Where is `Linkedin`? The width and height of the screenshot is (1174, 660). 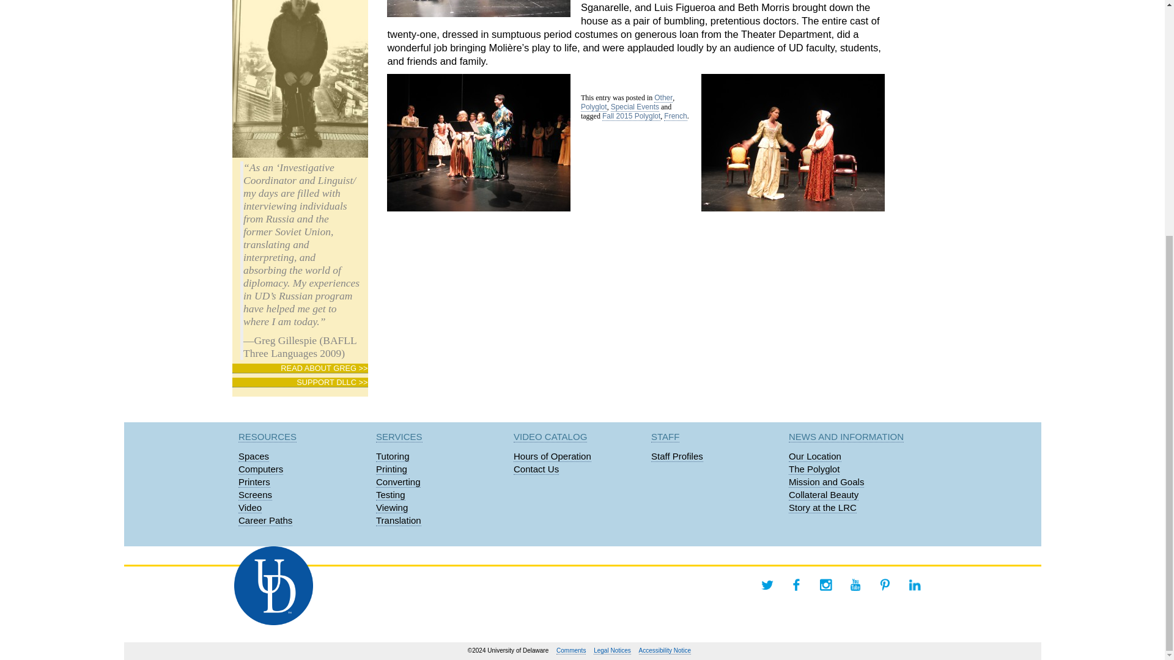 Linkedin is located at coordinates (915, 584).